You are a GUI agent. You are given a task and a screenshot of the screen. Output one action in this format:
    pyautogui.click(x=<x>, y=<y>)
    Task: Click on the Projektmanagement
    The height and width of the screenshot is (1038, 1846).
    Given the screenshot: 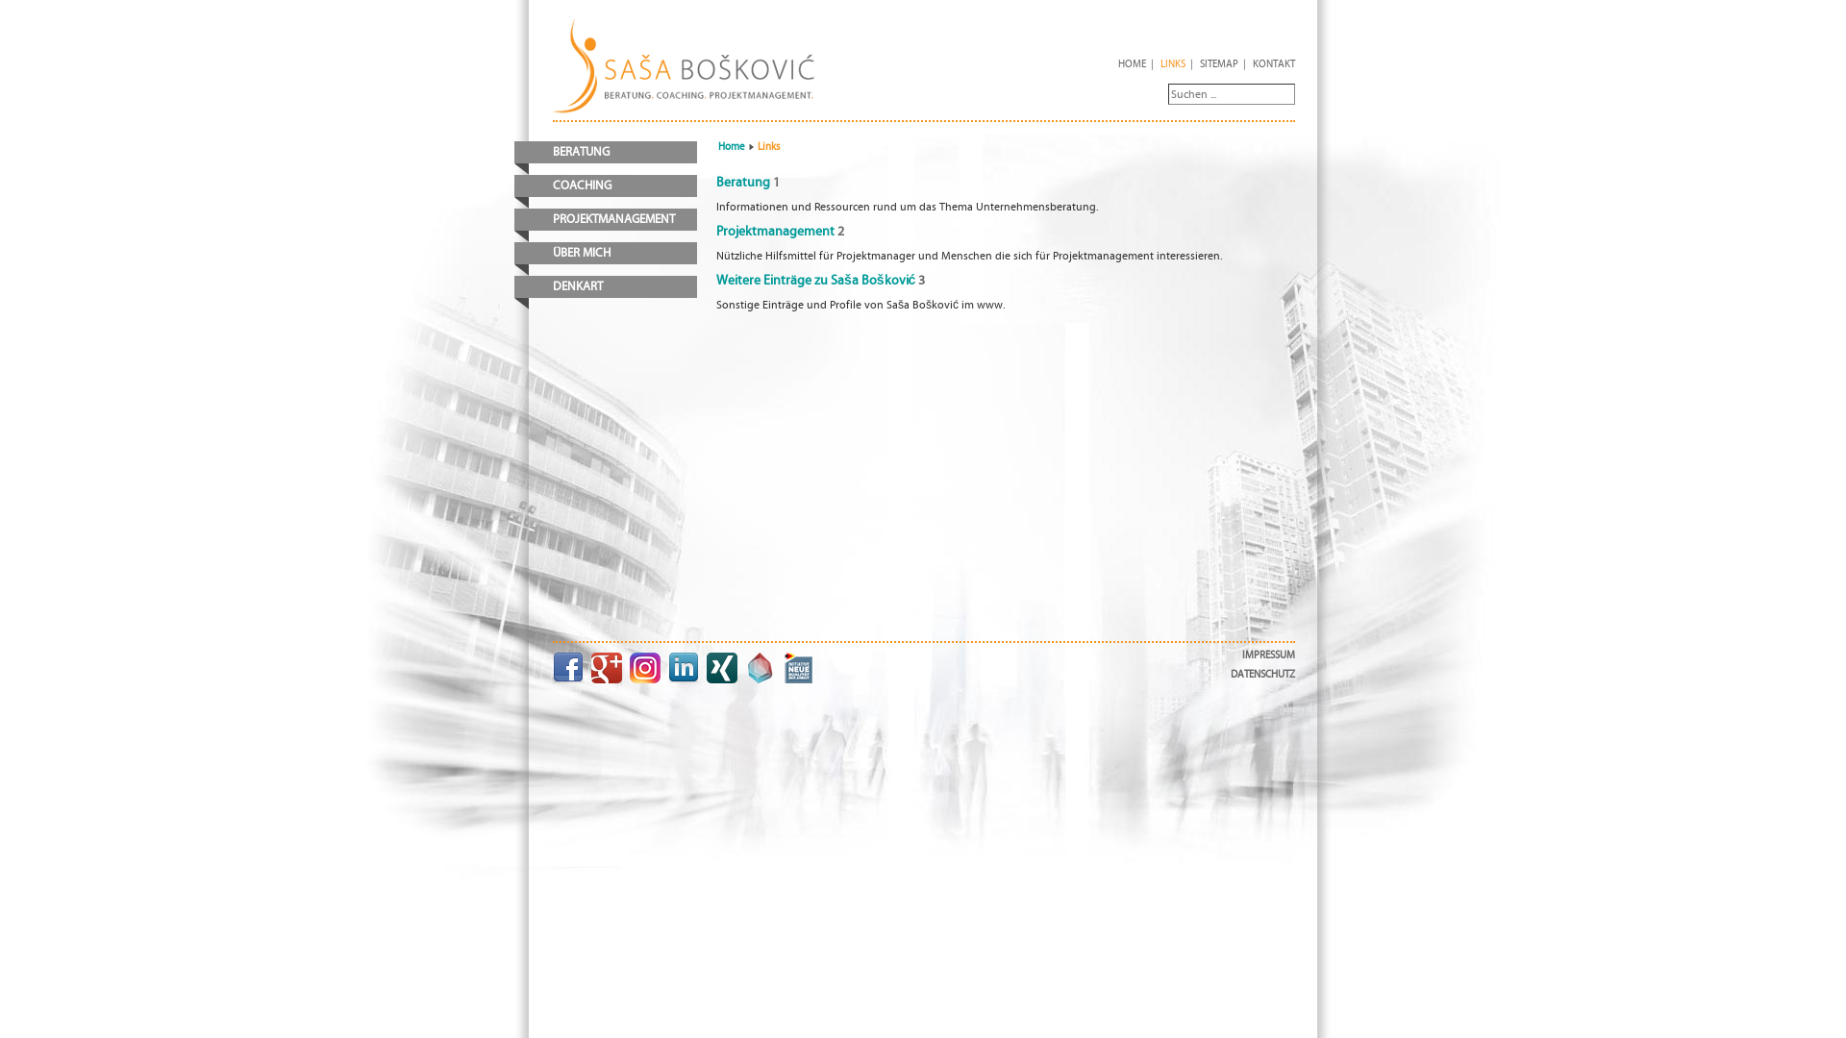 What is the action you would take?
    pyautogui.click(x=775, y=232)
    